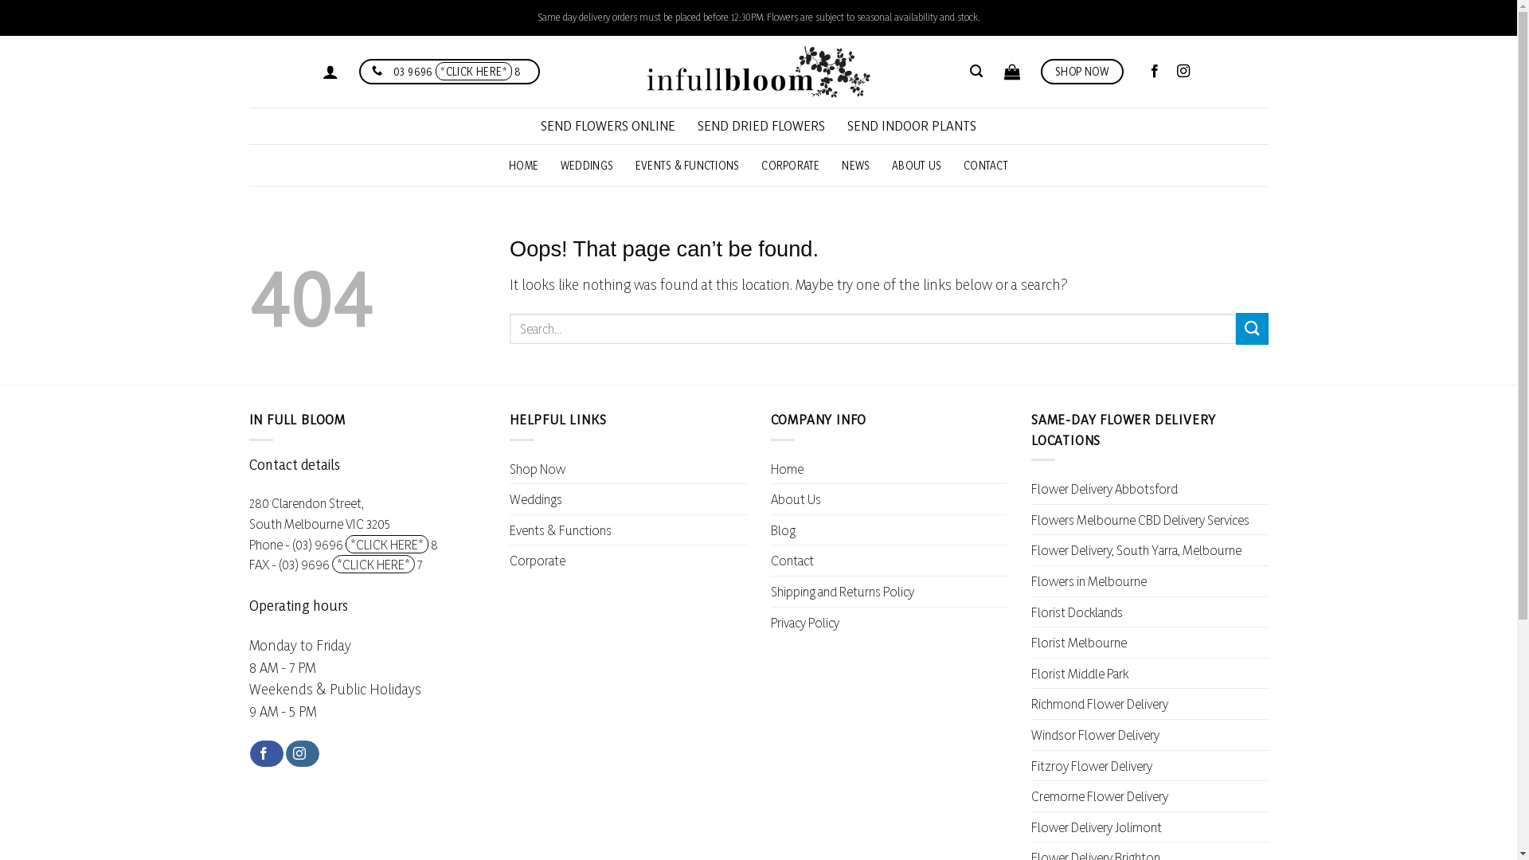 The height and width of the screenshot is (860, 1529). Describe the element at coordinates (449, 72) in the screenshot. I see `03 9696 *CLICK HERE* 8` at that location.